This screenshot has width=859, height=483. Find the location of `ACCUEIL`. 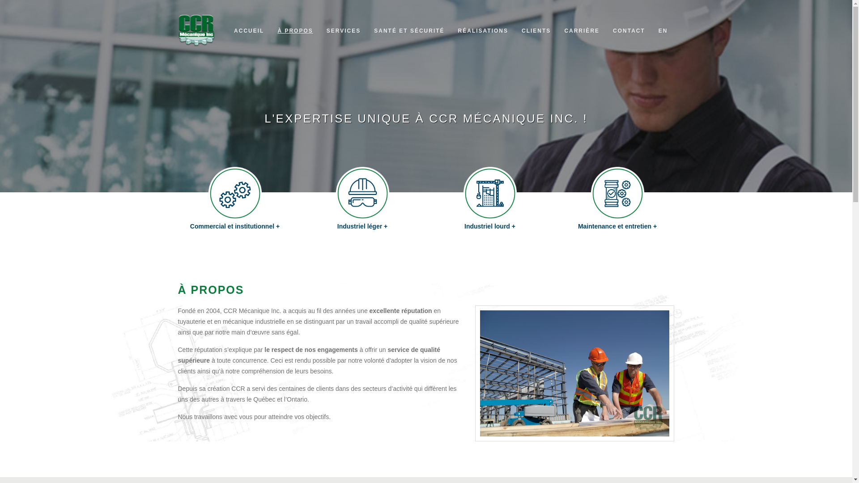

ACCUEIL is located at coordinates (249, 30).